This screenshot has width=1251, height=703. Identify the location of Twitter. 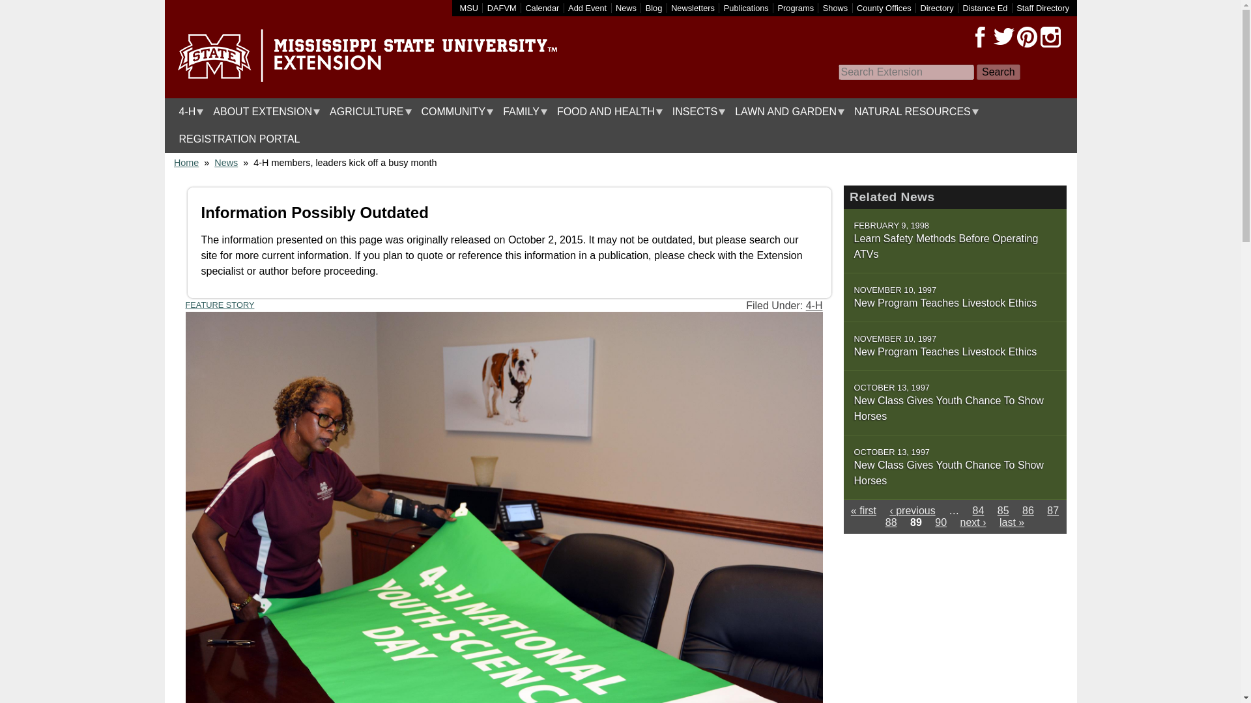
(1003, 37).